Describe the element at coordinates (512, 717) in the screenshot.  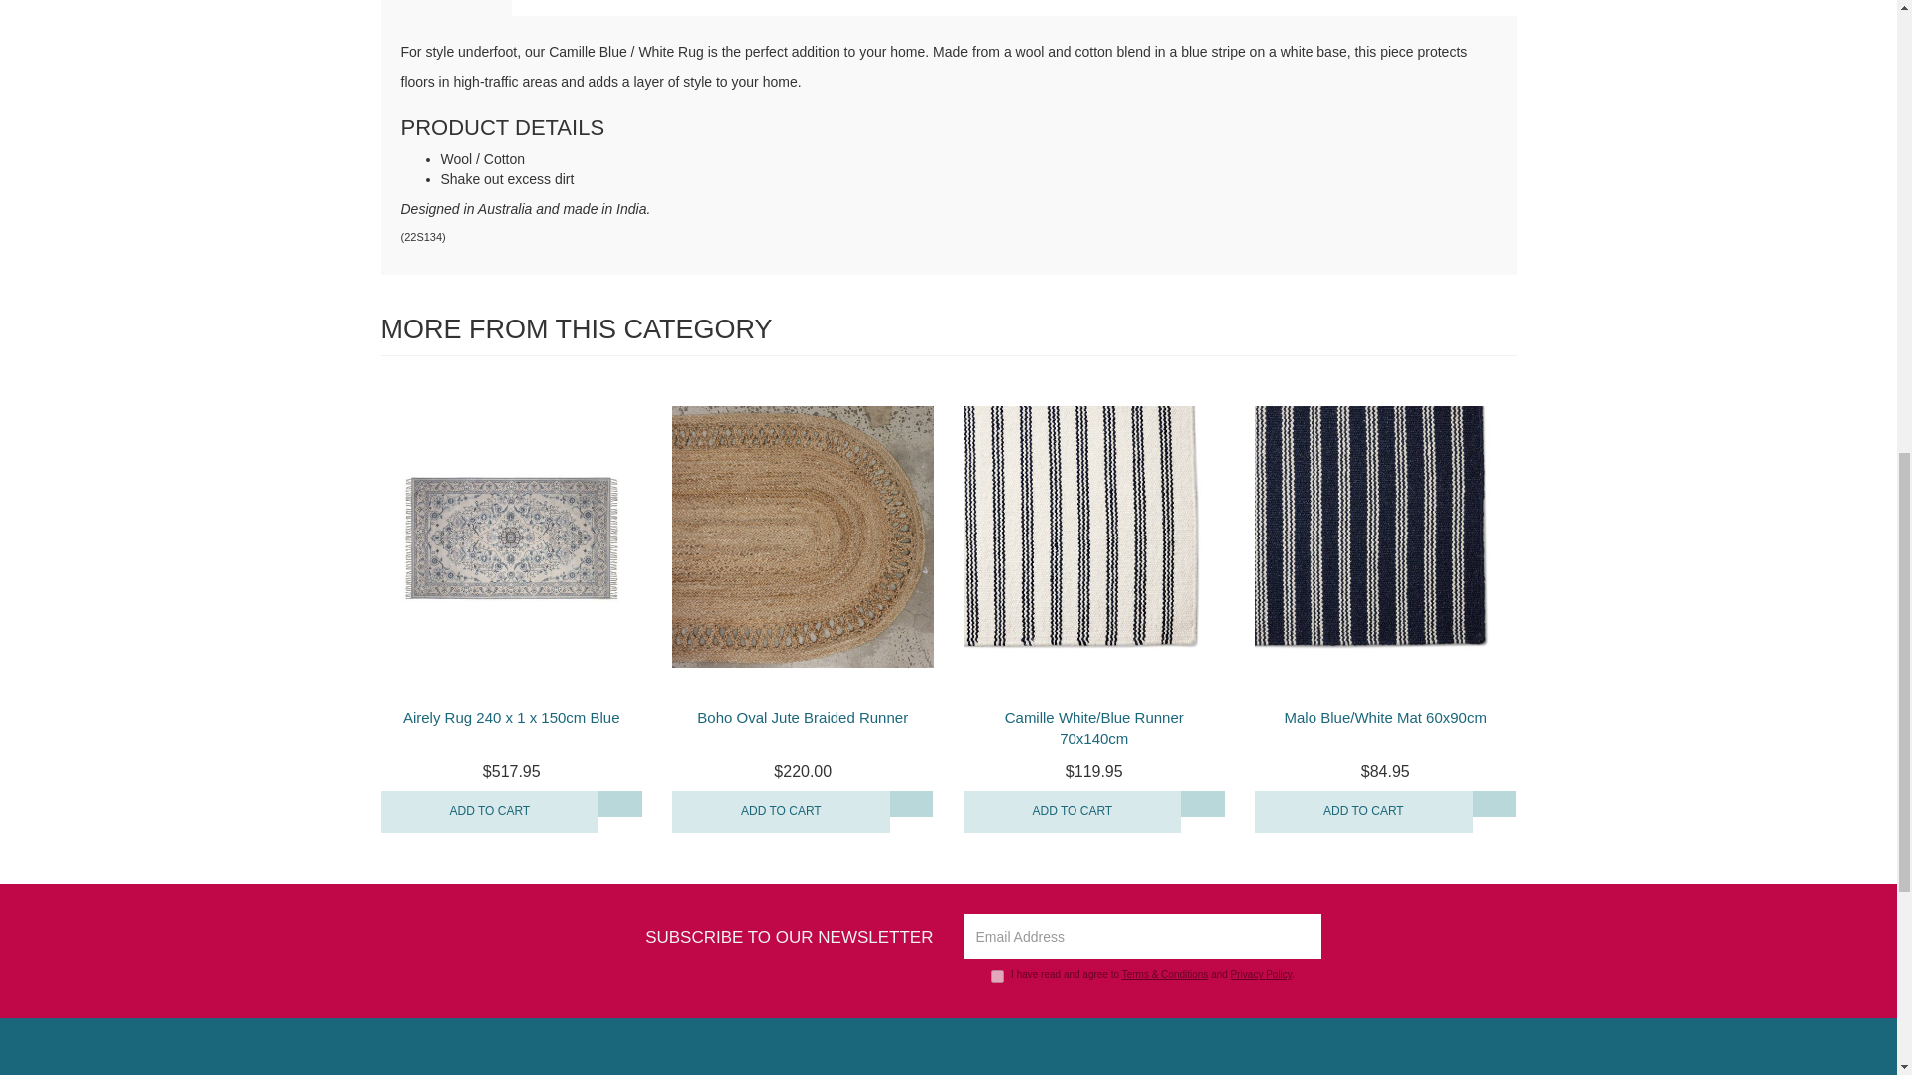
I see `Airely Rug 240 x 1 x 150cm Blue` at that location.